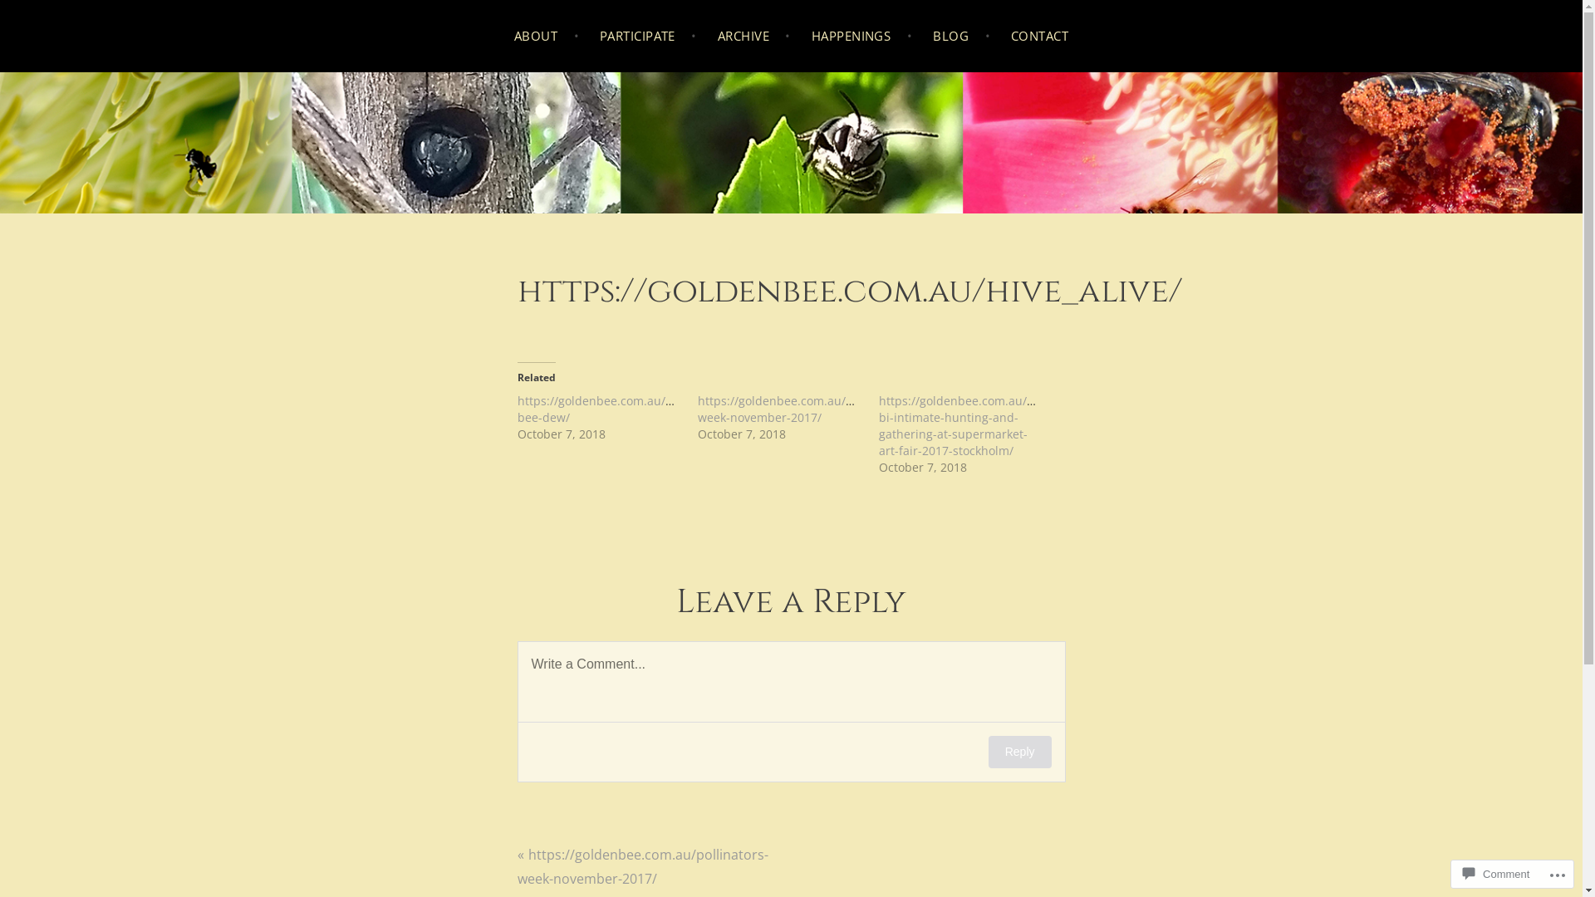  What do you see at coordinates (126, 172) in the screenshot?
I see `GOLDEN BEE` at bounding box center [126, 172].